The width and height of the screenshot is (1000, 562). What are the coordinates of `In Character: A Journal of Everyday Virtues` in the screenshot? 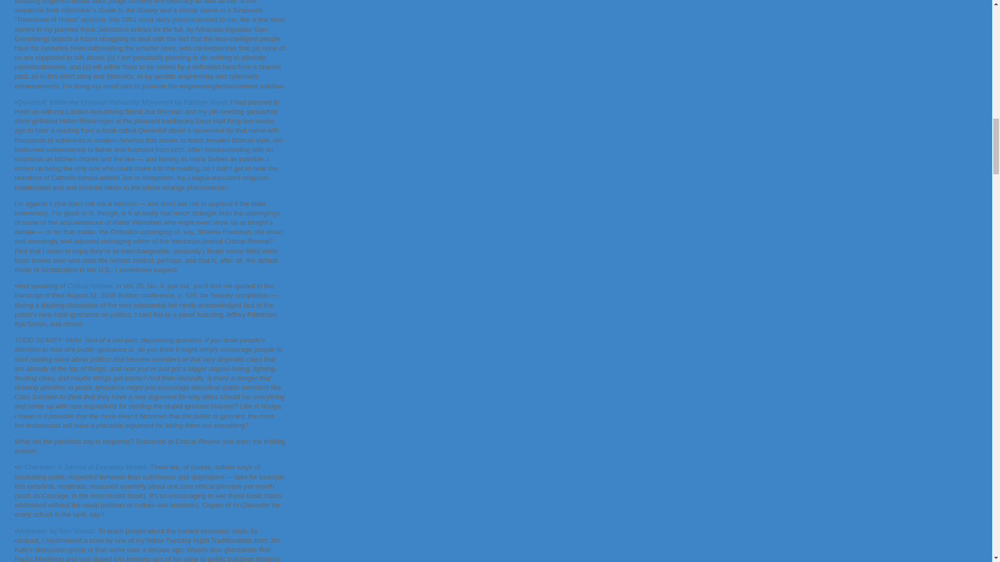 It's located at (82, 467).